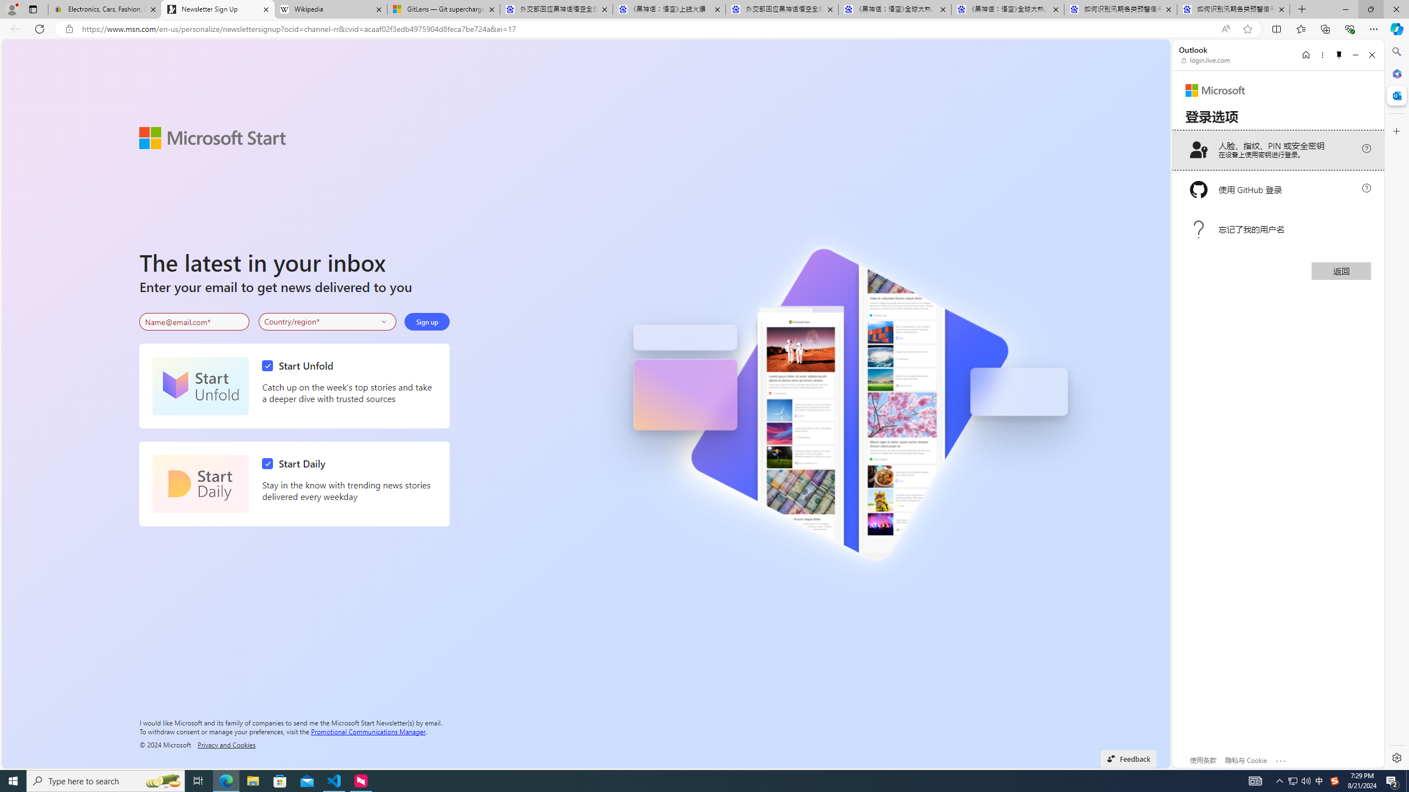 The width and height of the screenshot is (1409, 792). I want to click on Newsletter Sign Up, so click(217, 9).